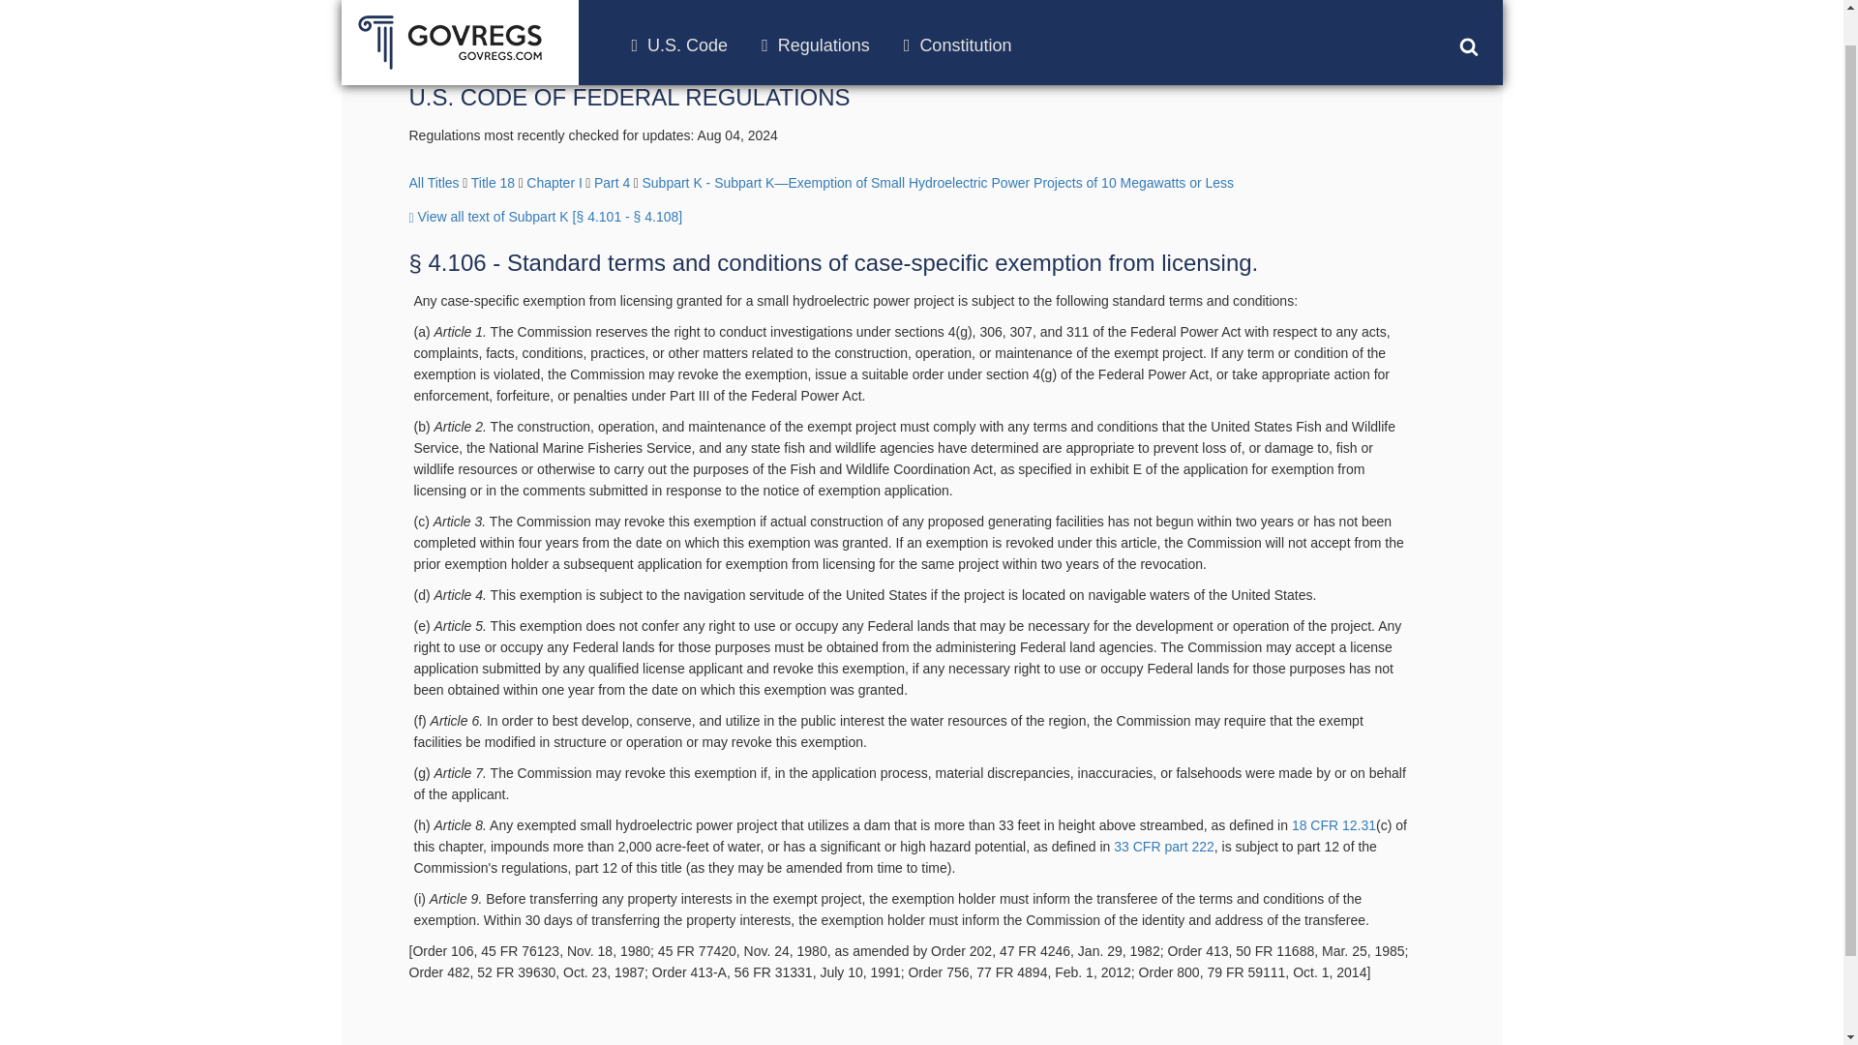 This screenshot has width=1858, height=1045. What do you see at coordinates (612, 182) in the screenshot?
I see `Part 4` at bounding box center [612, 182].